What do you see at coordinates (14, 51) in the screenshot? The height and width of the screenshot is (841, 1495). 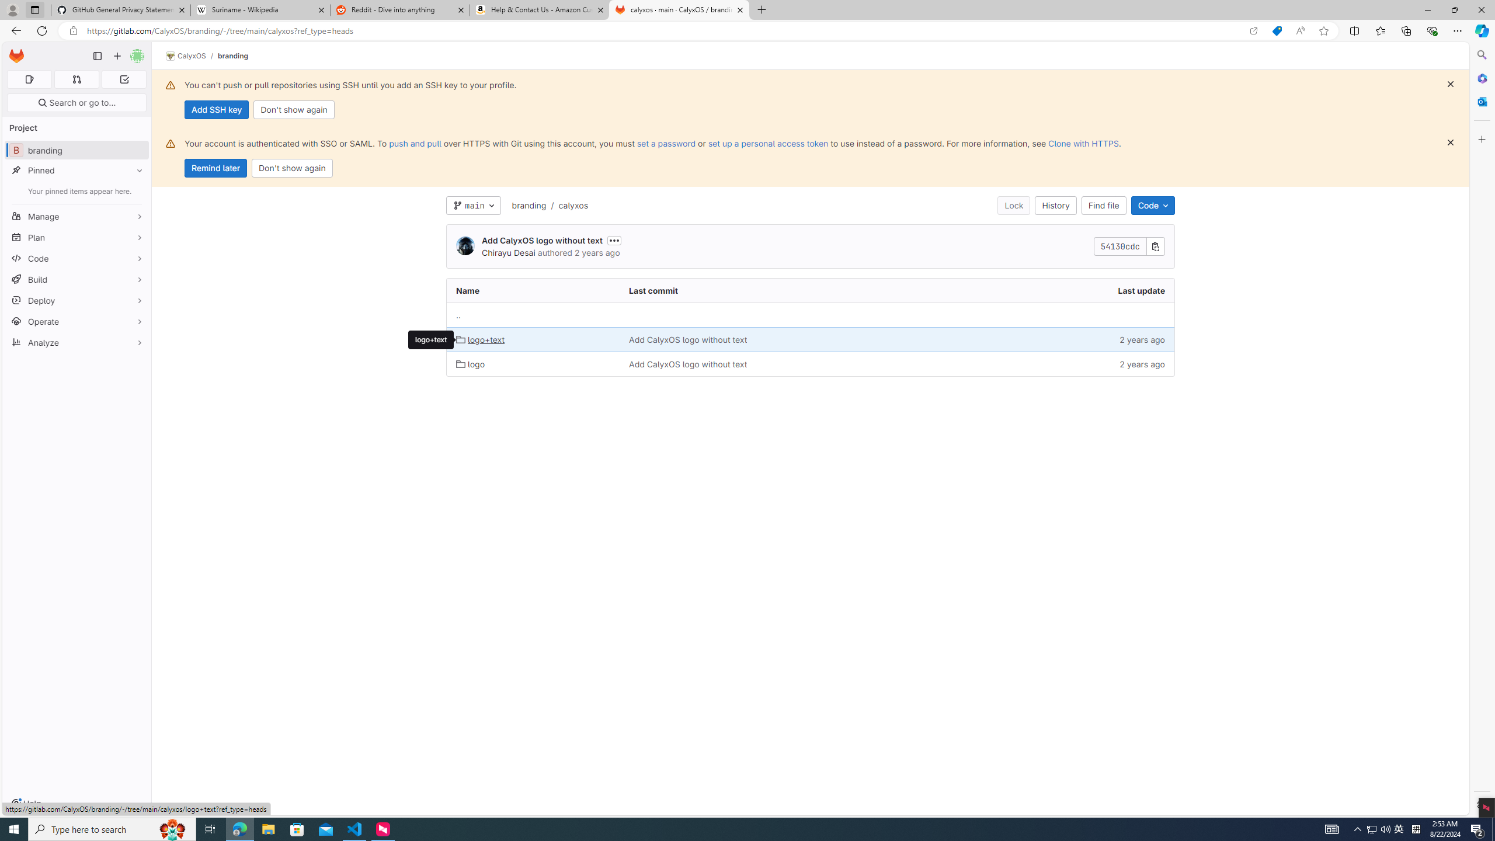 I see `Skip to main content` at bounding box center [14, 51].